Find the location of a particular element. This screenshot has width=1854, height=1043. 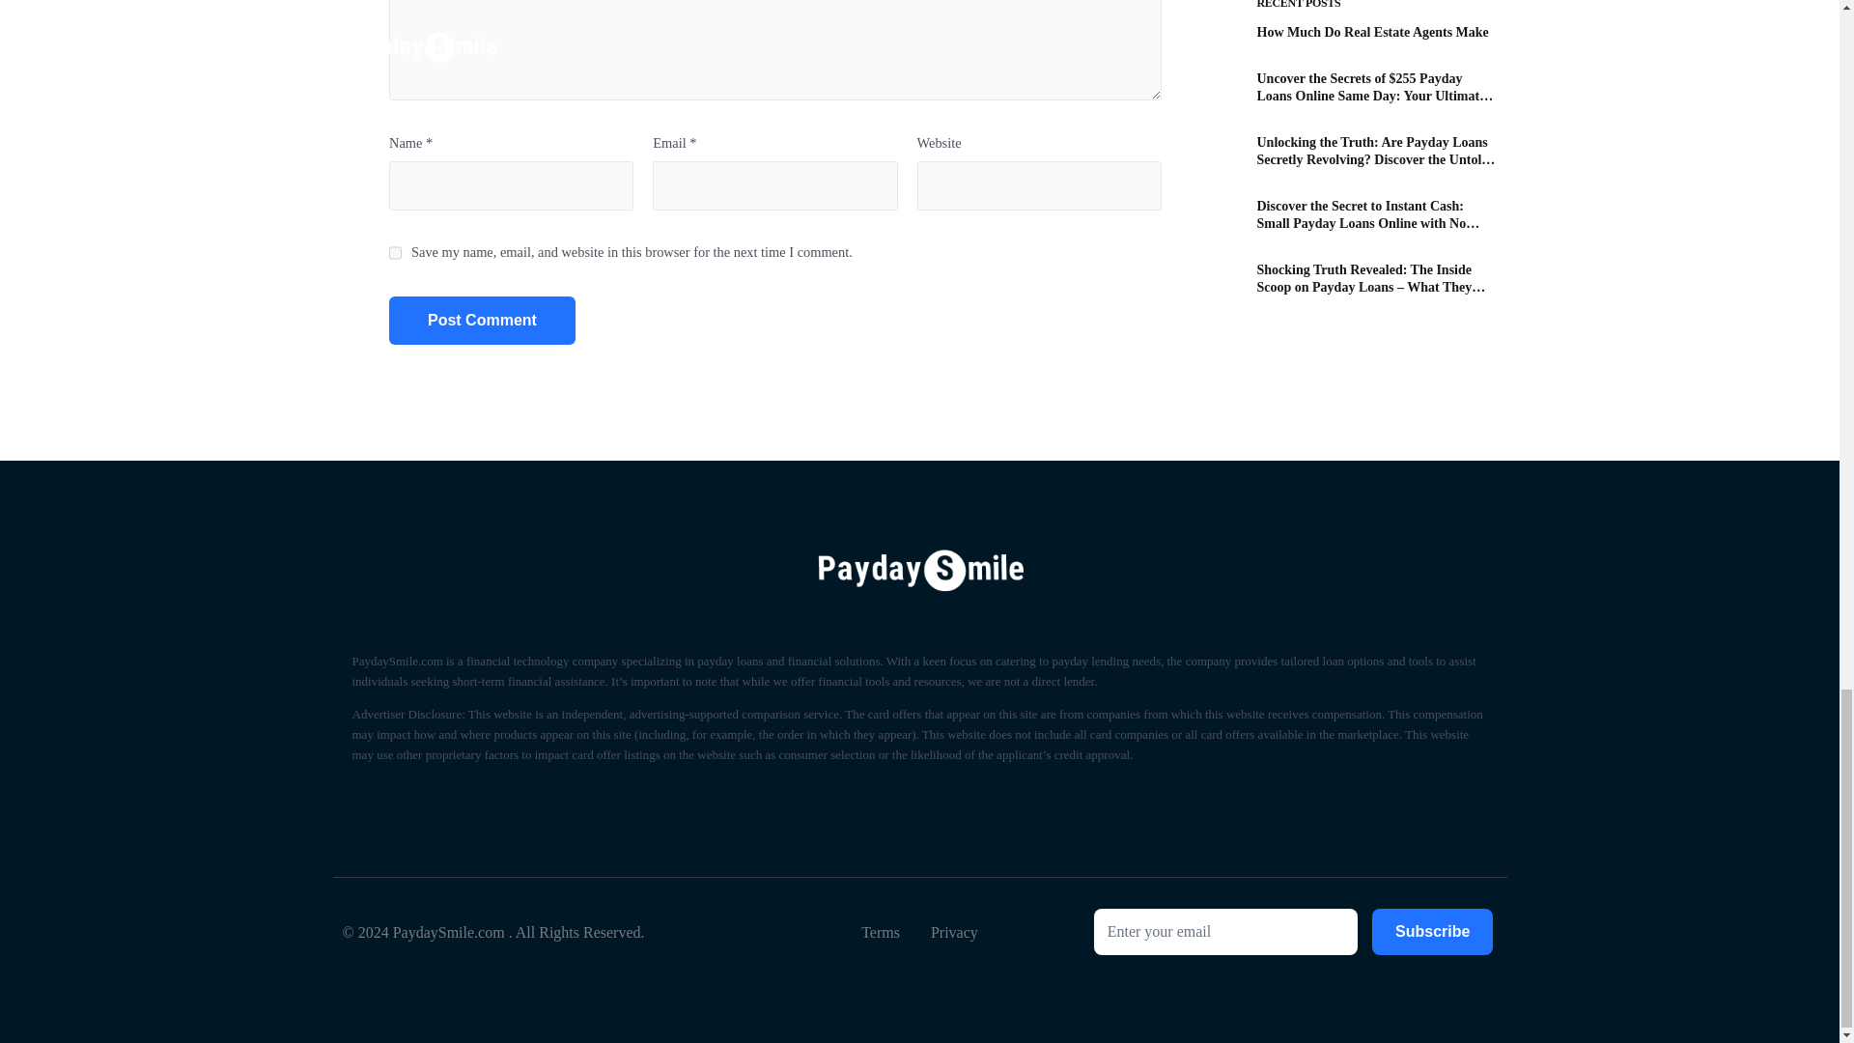

Subscribe is located at coordinates (1431, 931).